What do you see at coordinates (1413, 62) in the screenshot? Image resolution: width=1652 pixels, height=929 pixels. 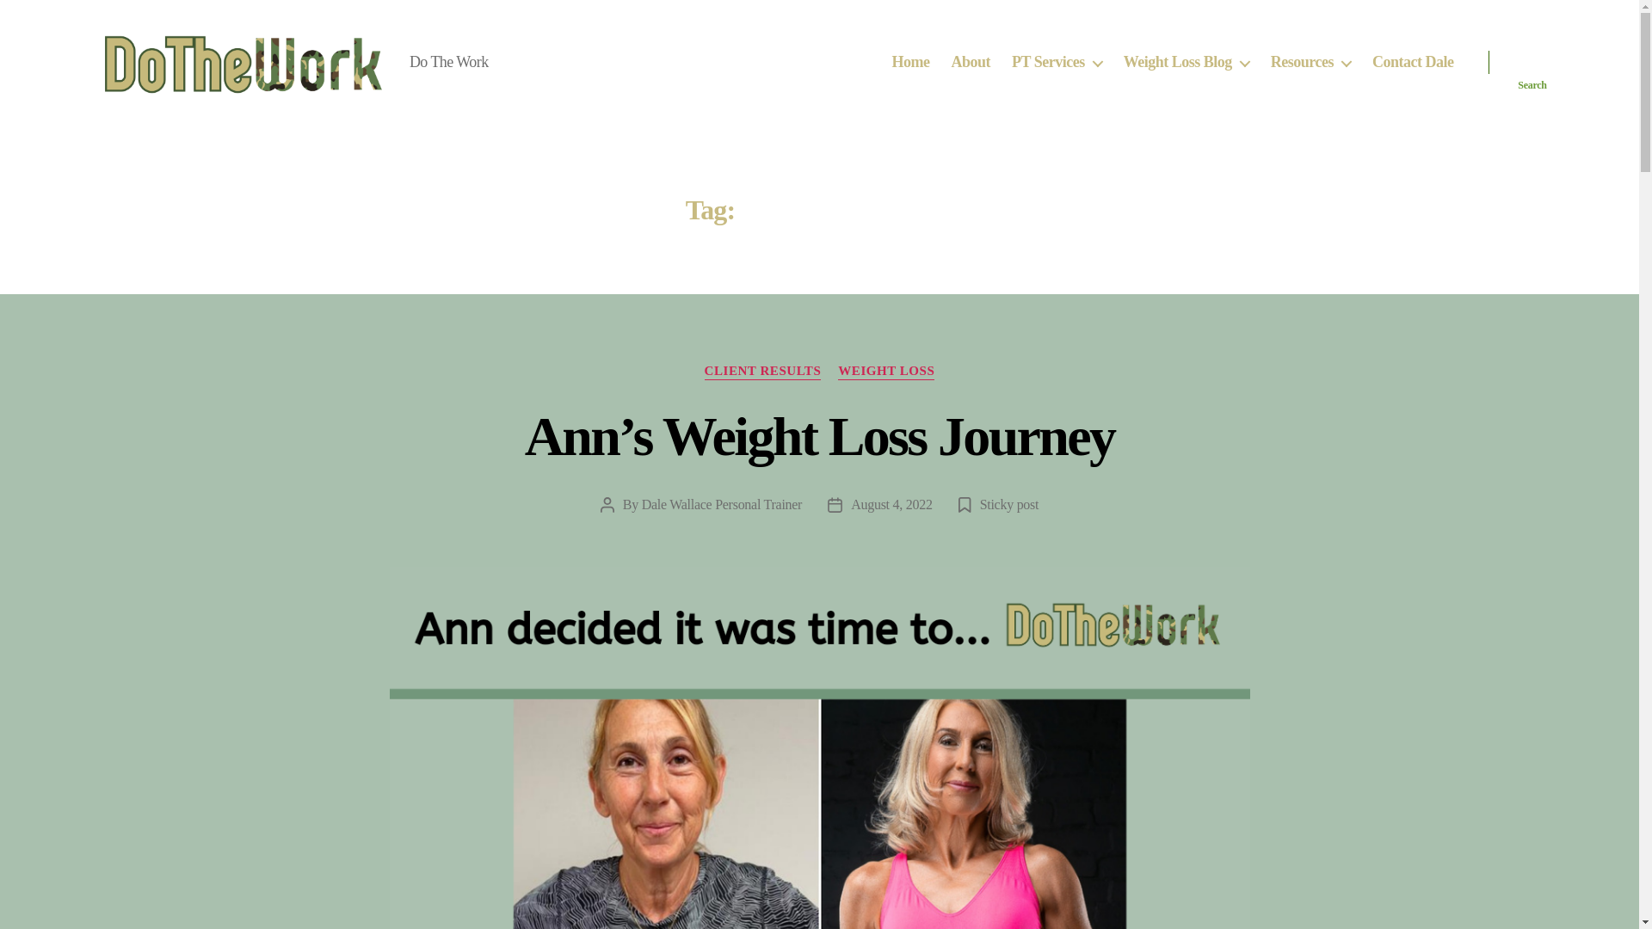 I see `Contact Dale` at bounding box center [1413, 62].